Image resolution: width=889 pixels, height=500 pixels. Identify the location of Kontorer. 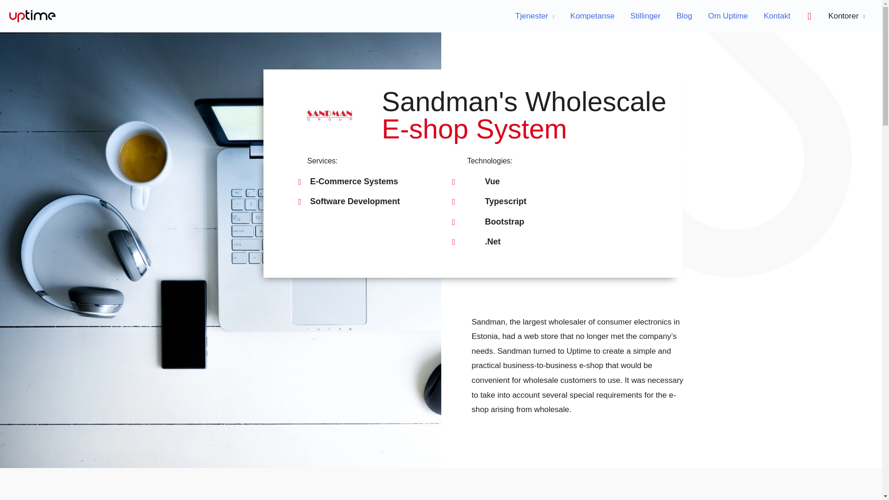
(846, 16).